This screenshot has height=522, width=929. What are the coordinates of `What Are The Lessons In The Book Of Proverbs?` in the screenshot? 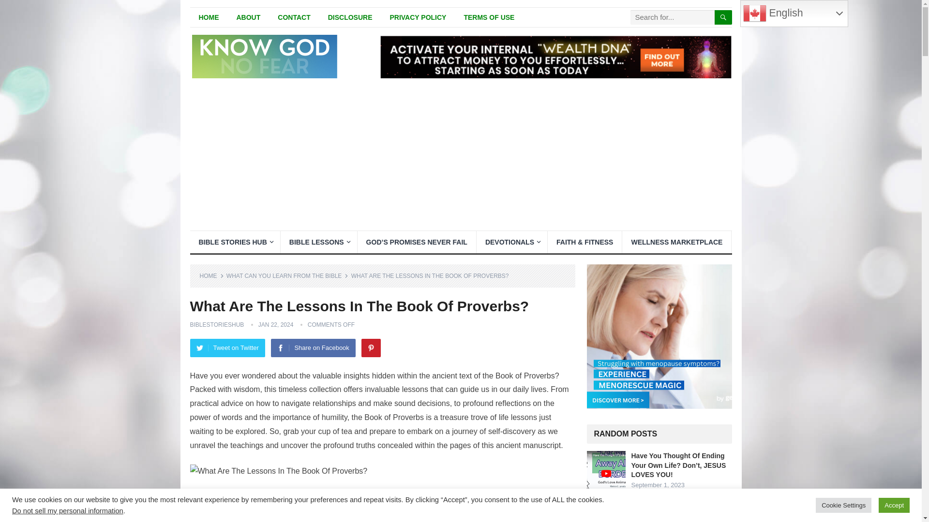 It's located at (278, 472).